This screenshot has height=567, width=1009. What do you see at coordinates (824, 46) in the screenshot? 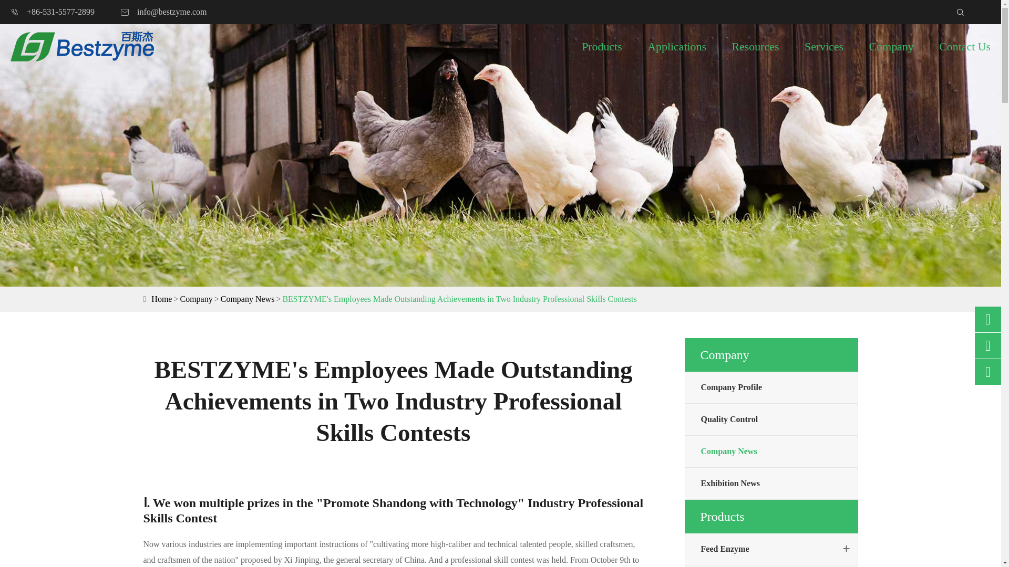
I see `Services` at bounding box center [824, 46].